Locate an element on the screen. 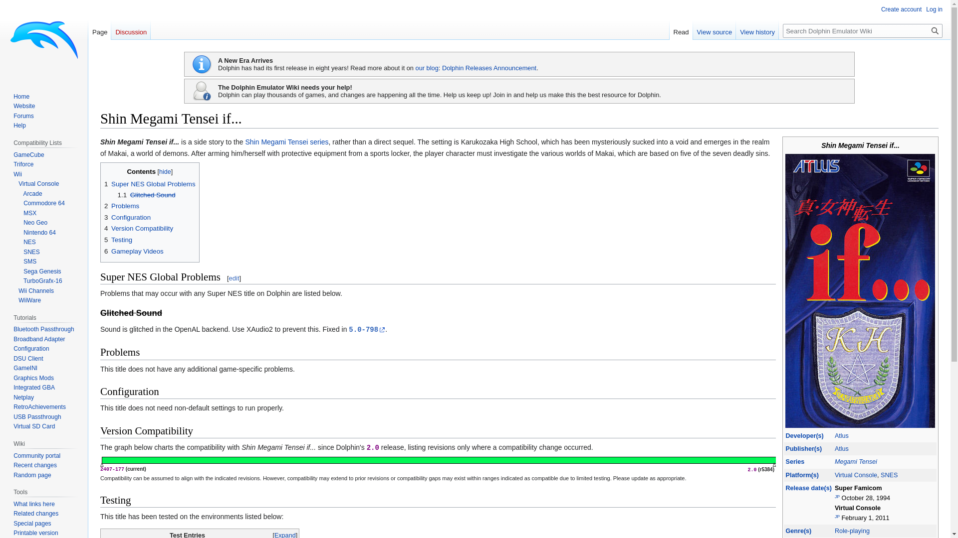 This screenshot has width=958, height=538. 1.1 Glitched Sound is located at coordinates (147, 195).